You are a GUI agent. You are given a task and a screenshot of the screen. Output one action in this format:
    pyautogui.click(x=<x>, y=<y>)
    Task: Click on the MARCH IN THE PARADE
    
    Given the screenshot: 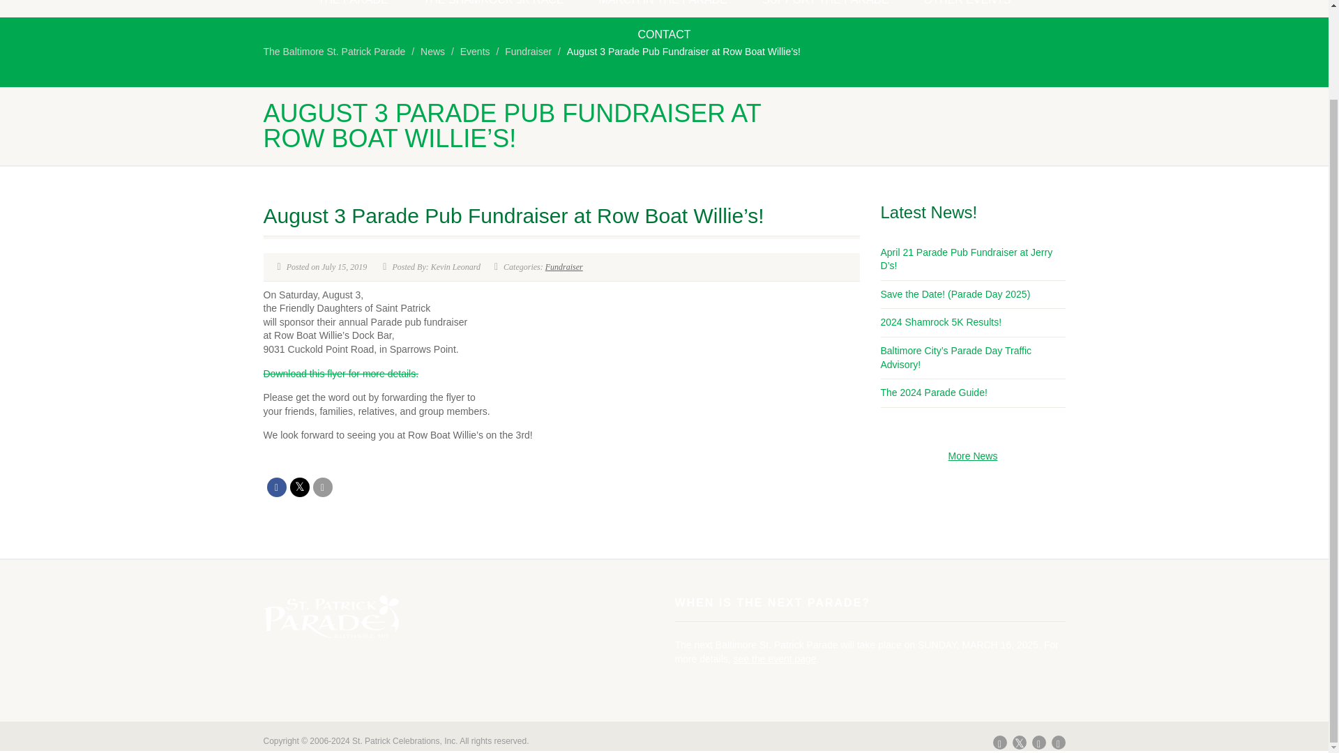 What is the action you would take?
    pyautogui.click(x=663, y=8)
    